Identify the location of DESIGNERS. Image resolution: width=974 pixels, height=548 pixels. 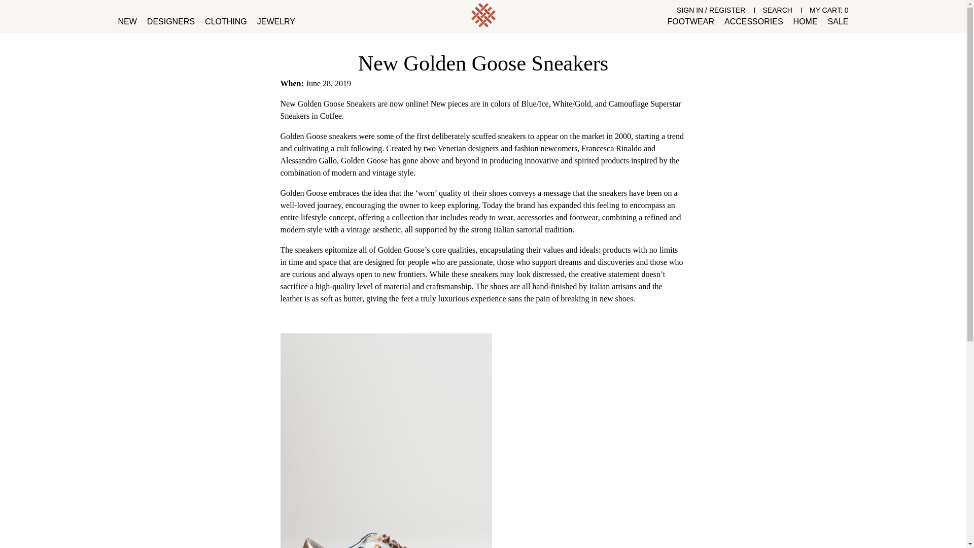
(170, 21).